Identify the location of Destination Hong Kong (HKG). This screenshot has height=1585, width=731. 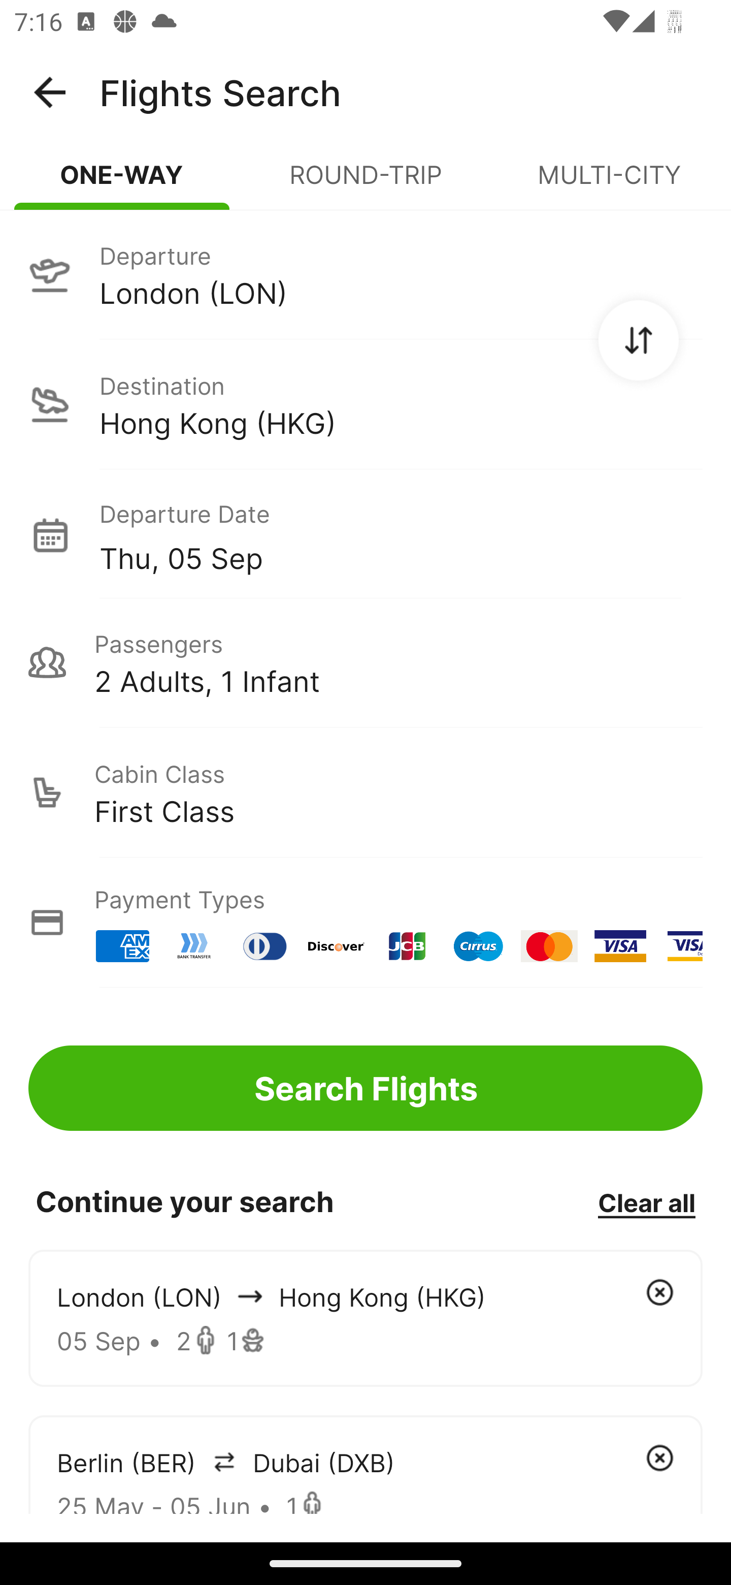
(365, 404).